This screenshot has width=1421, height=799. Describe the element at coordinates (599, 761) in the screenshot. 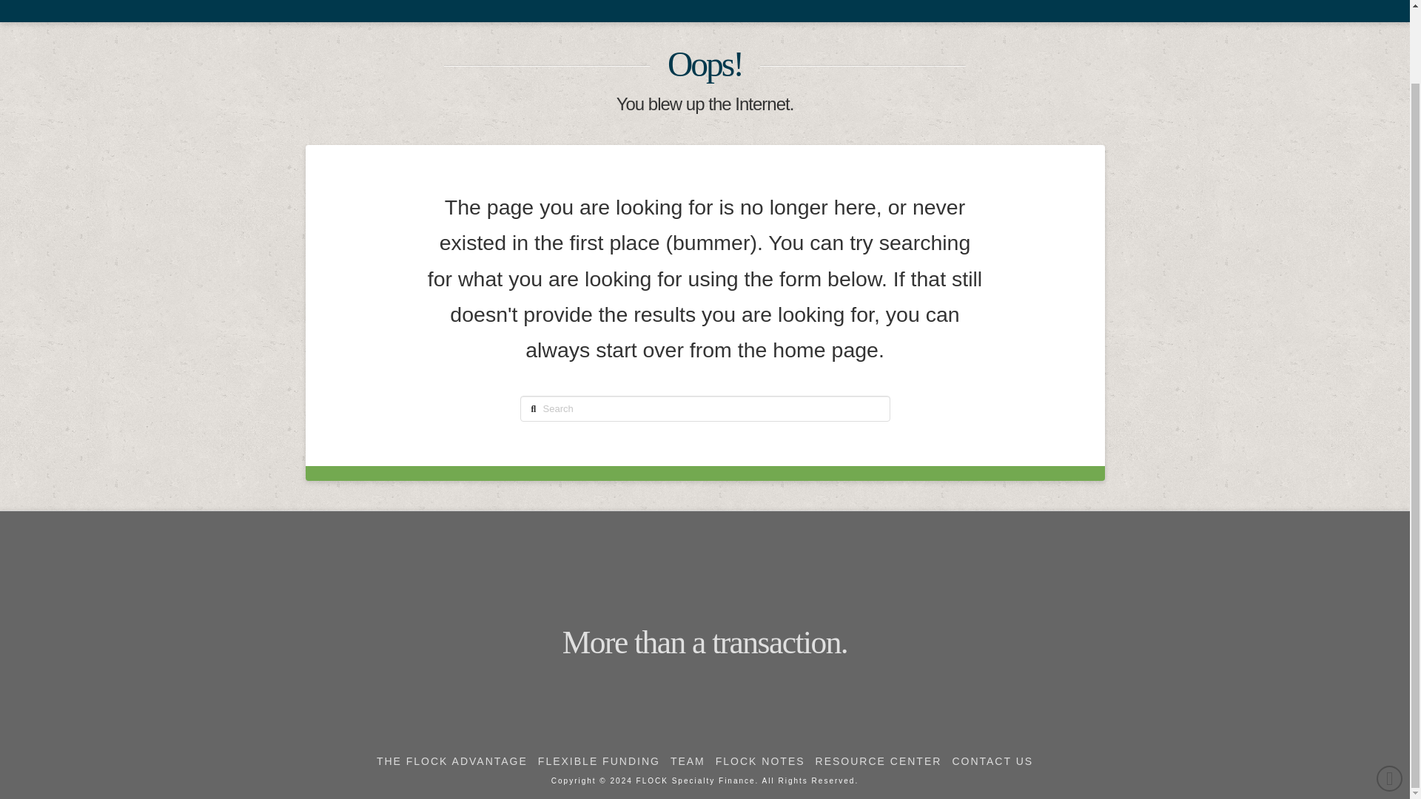

I see `FLEXIBLE FUNDING` at that location.